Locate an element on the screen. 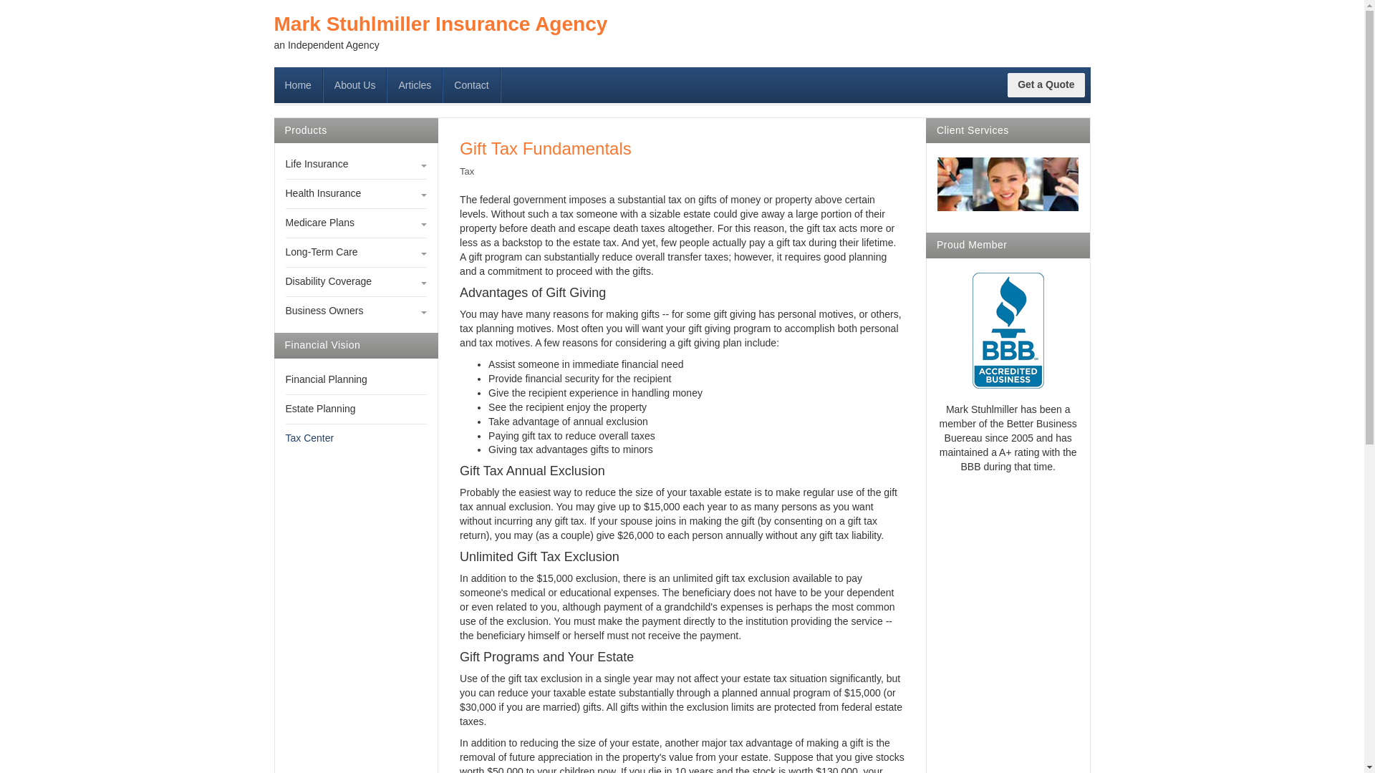 This screenshot has height=773, width=1375. Get a Quote is located at coordinates (1046, 84).